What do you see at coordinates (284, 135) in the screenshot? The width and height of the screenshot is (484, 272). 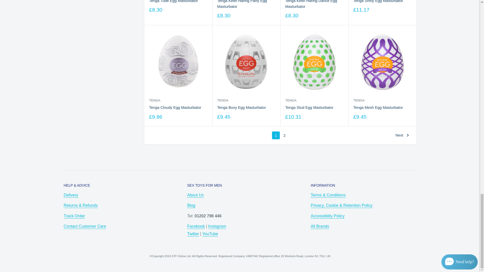 I see `Navigate to page 2` at bounding box center [284, 135].